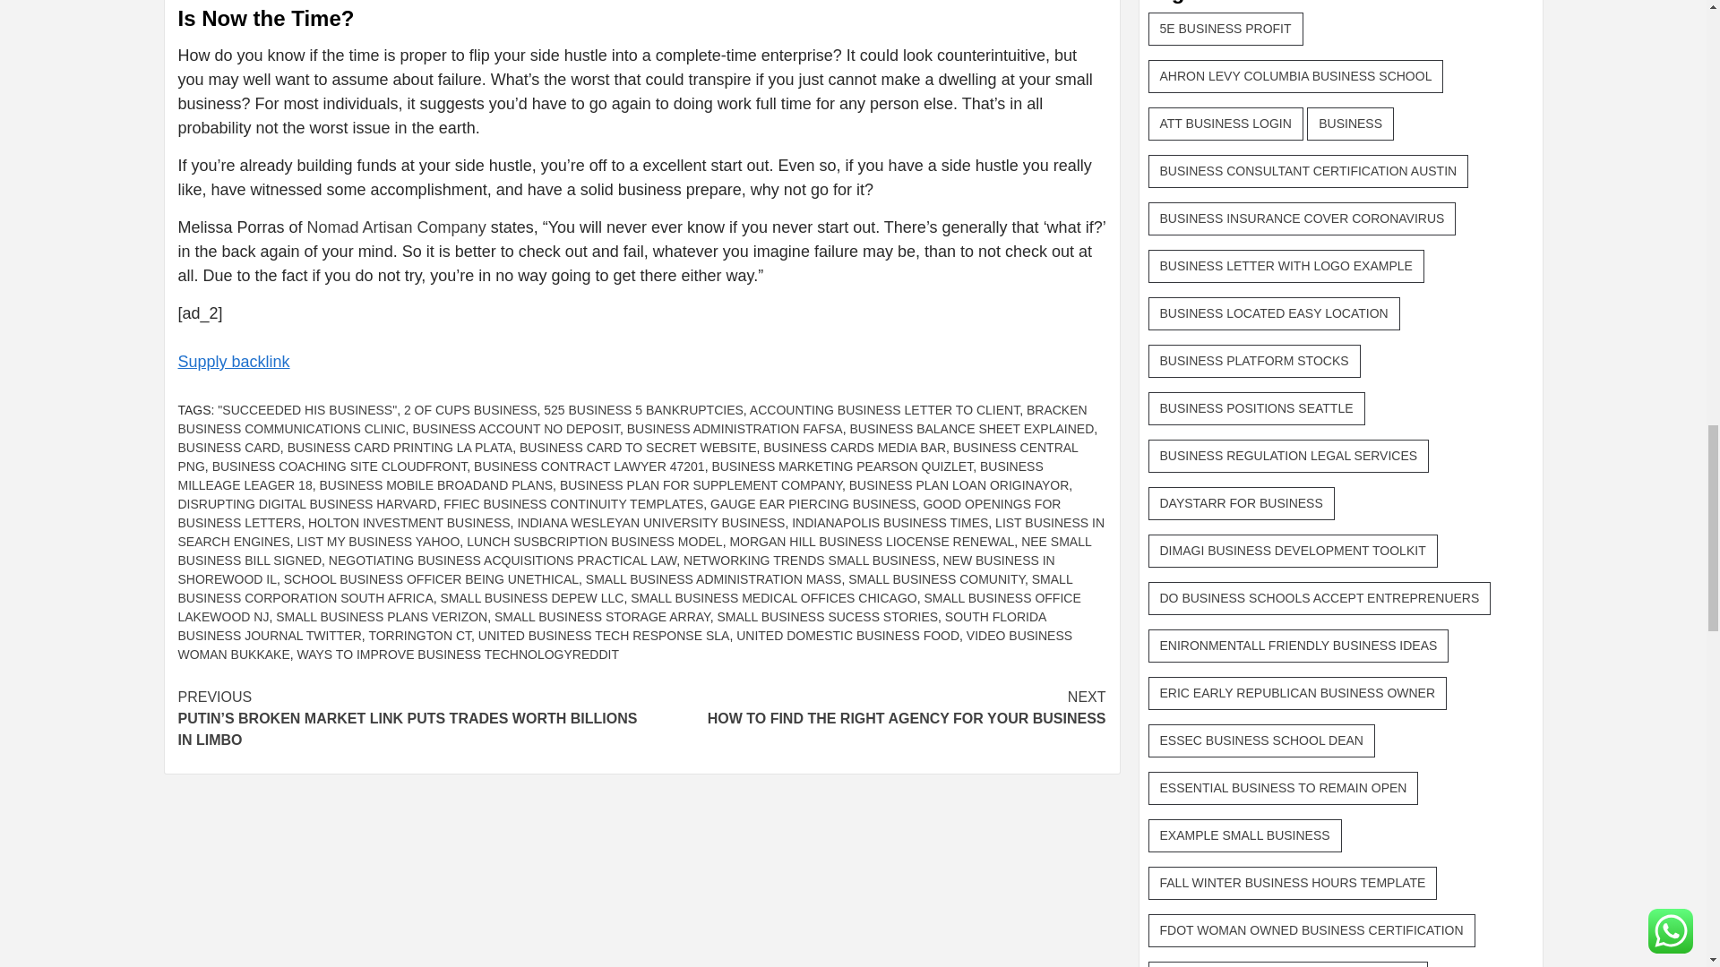 Image resolution: width=1720 pixels, height=967 pixels. Describe the element at coordinates (643, 410) in the screenshot. I see `525 BUSINESS 5 BANKRUPTCIES` at that location.